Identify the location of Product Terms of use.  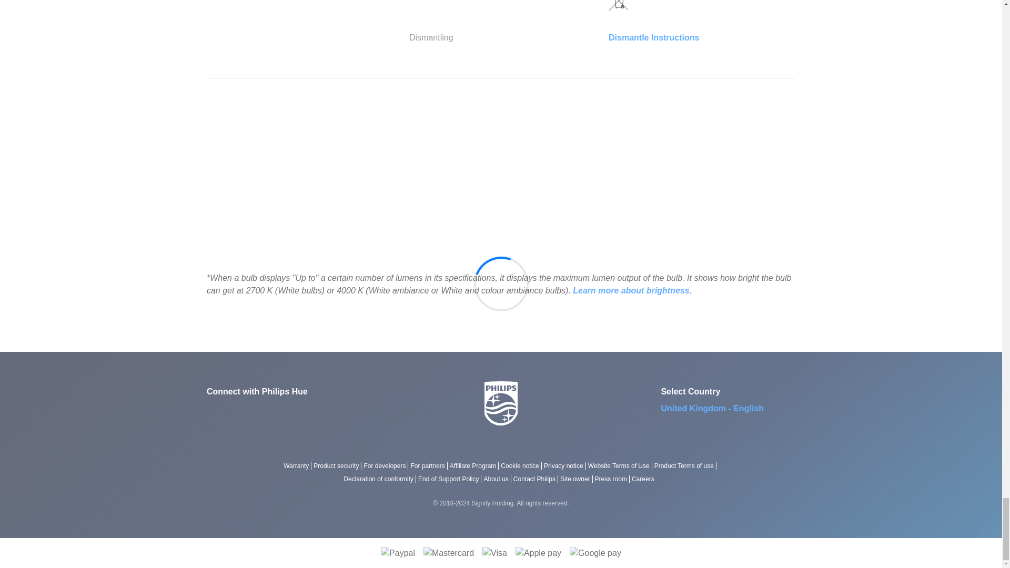
(686, 466).